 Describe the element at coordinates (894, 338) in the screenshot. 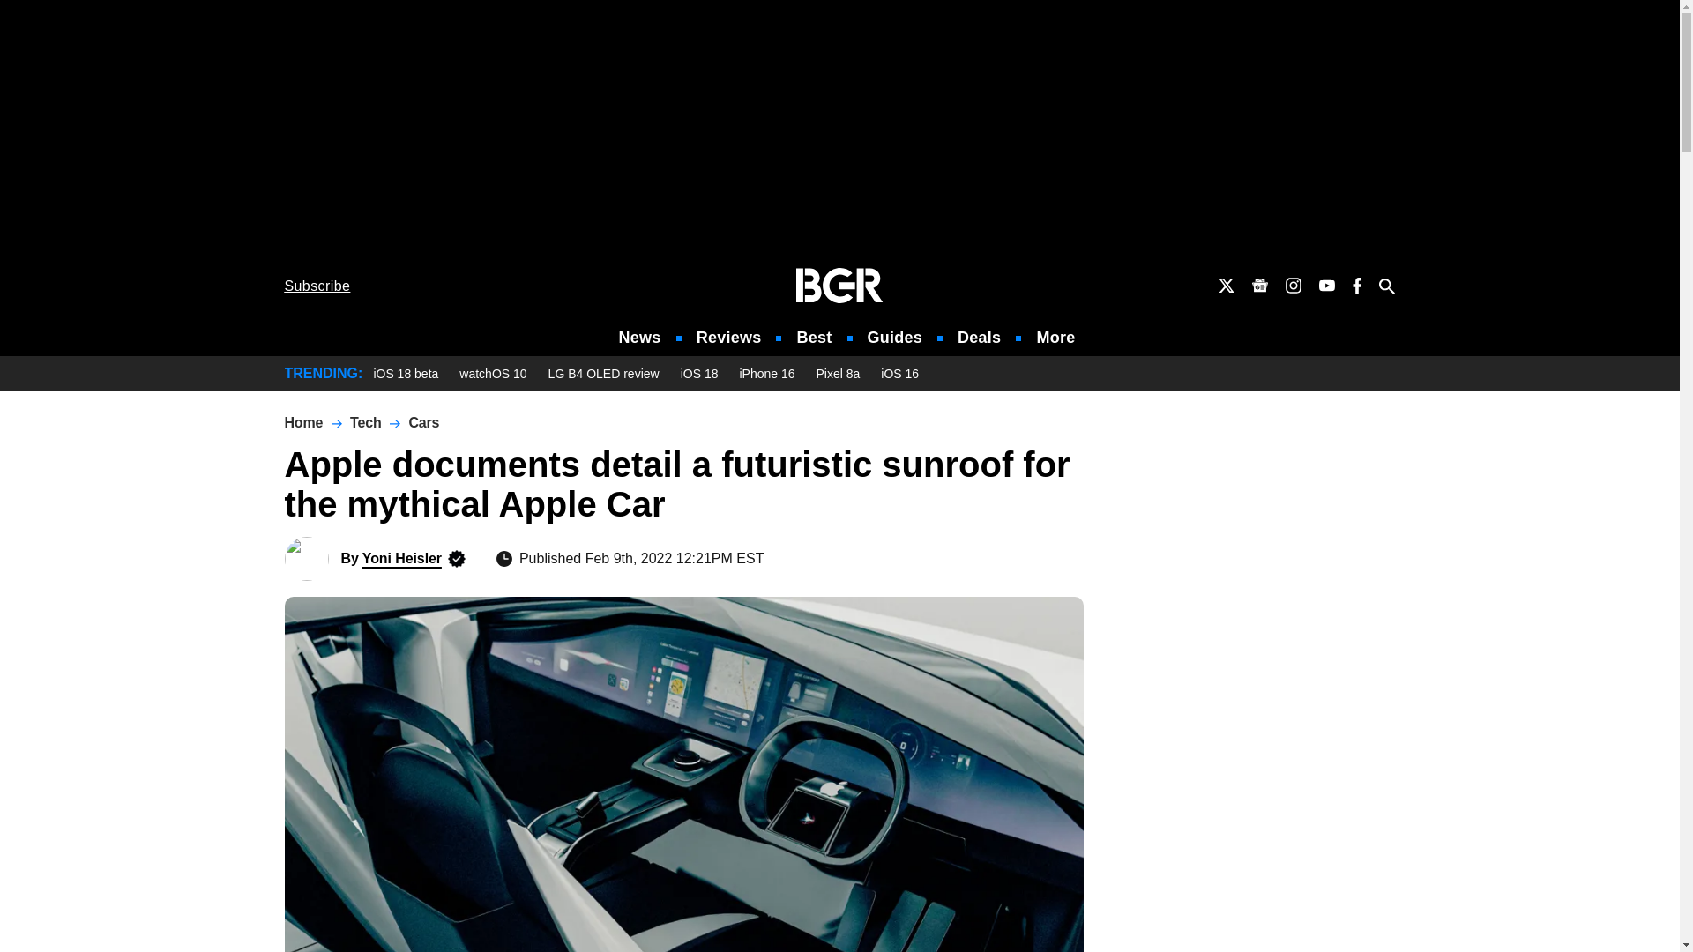

I see `Guides` at that location.